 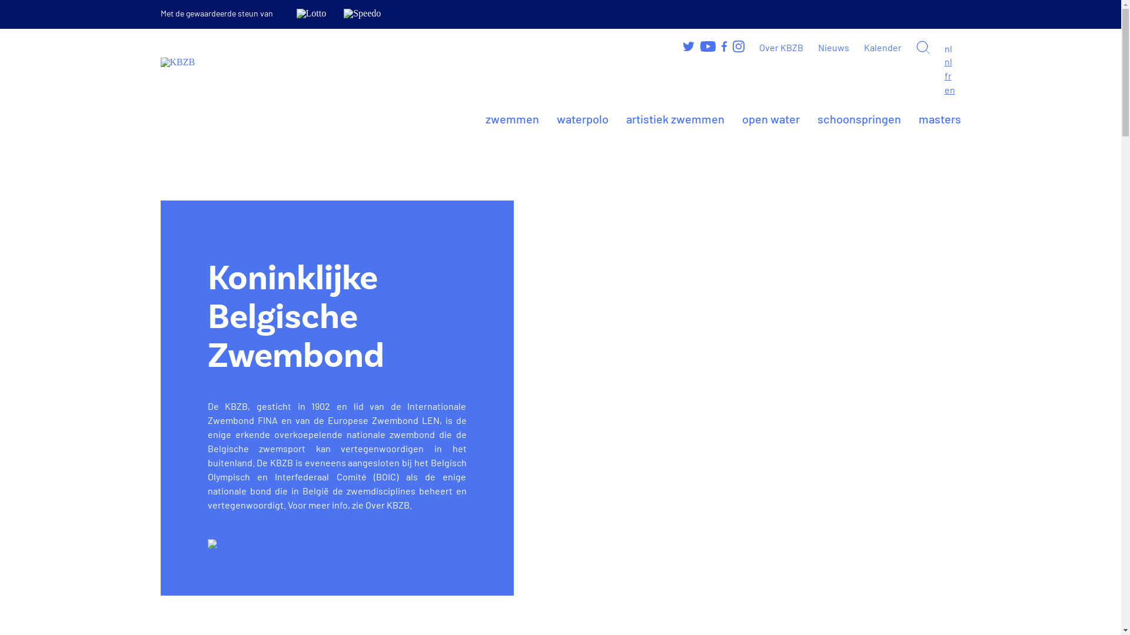 I want to click on nl, so click(x=948, y=61).